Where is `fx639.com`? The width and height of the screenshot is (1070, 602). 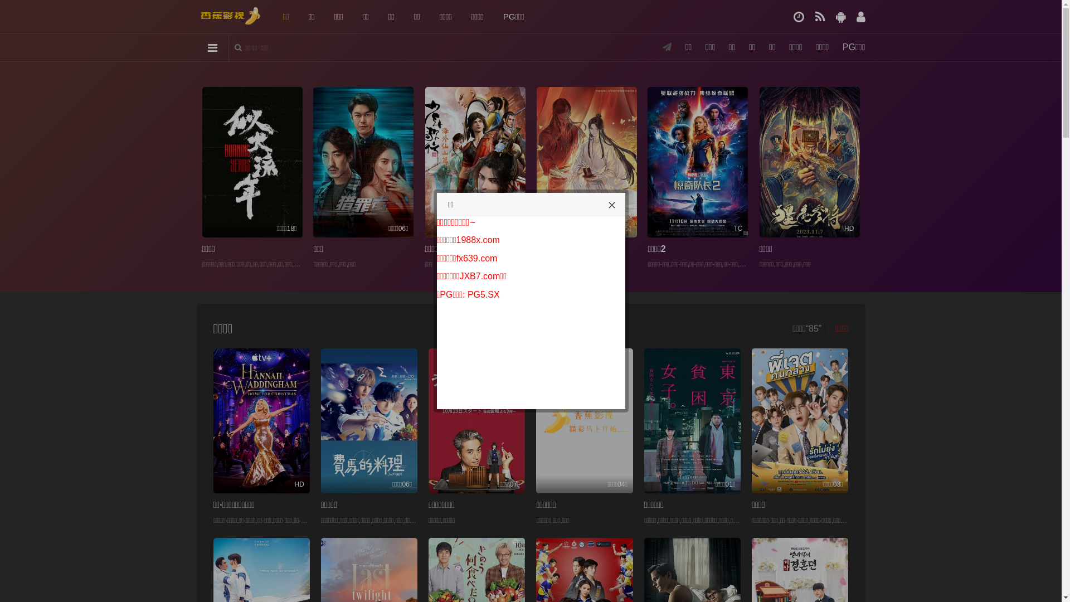
fx639.com is located at coordinates (477, 259).